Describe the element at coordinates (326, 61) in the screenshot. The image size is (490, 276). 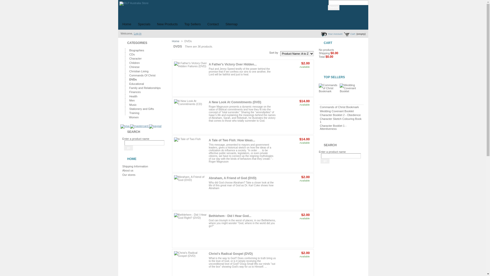
I see `Cart` at that location.